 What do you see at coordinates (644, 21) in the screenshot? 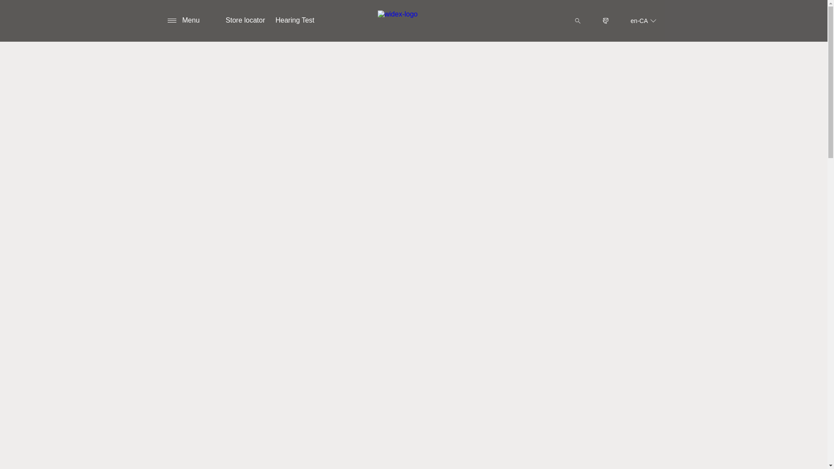
I see `en-CA` at bounding box center [644, 21].